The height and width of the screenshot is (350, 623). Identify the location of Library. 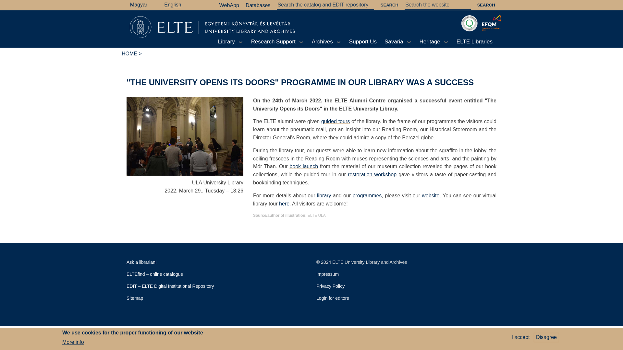
(231, 41).